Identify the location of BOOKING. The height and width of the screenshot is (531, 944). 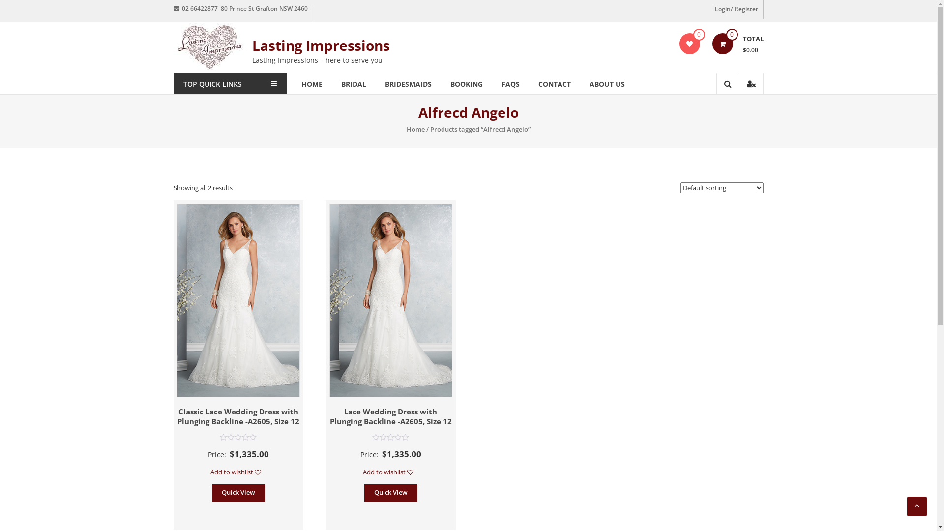
(467, 84).